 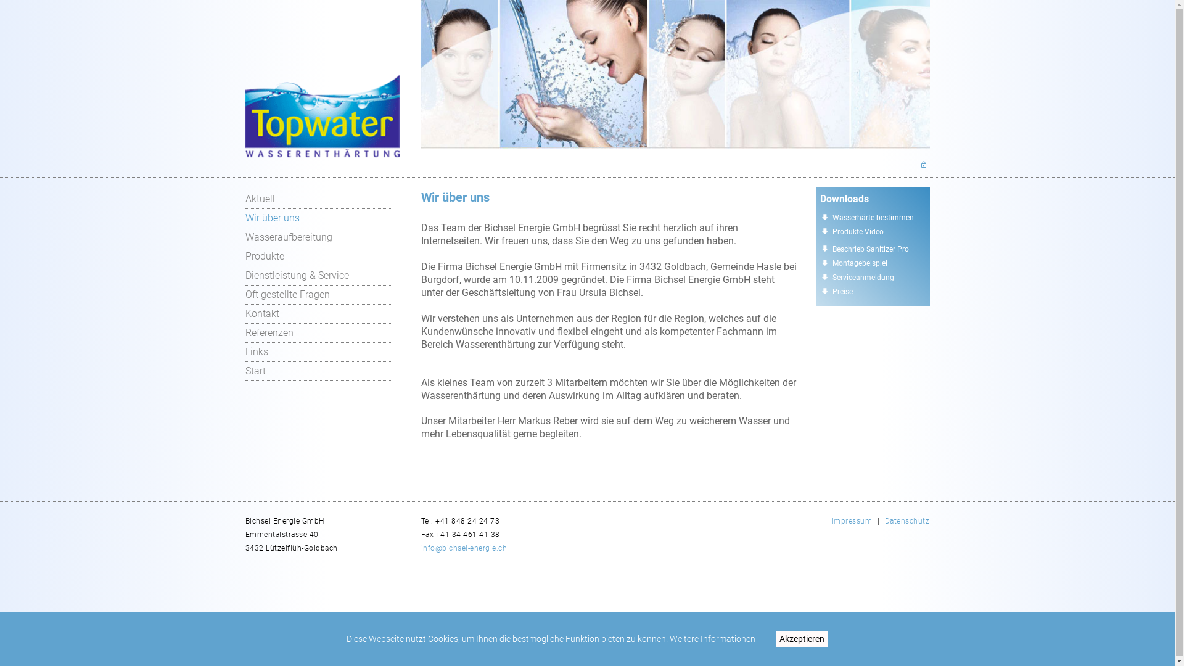 I want to click on Montagebeispiel, so click(x=860, y=263).